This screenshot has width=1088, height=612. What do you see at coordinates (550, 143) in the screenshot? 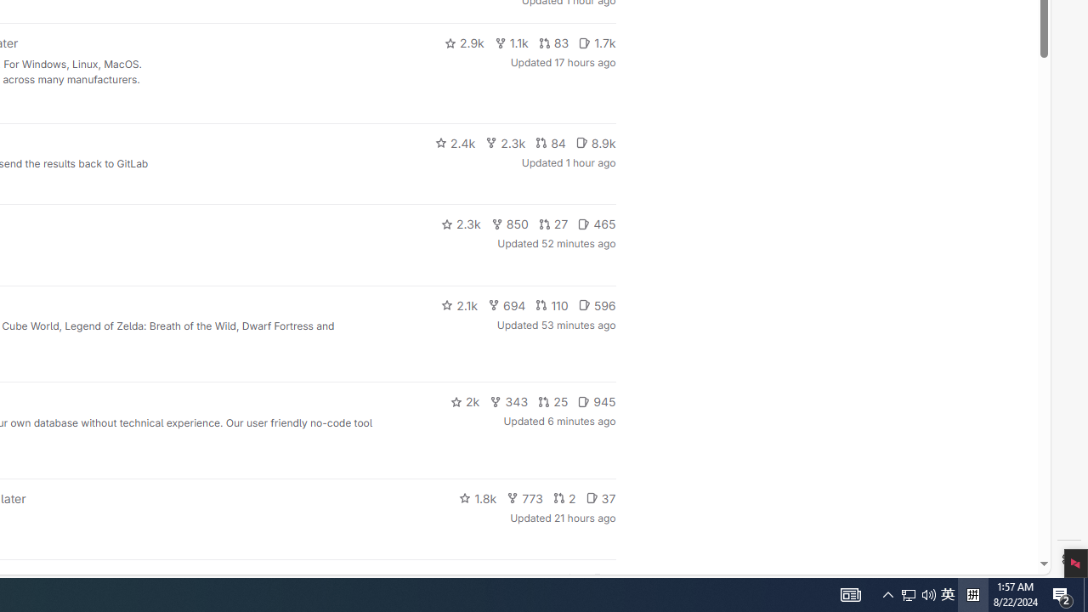
I see `84` at bounding box center [550, 143].